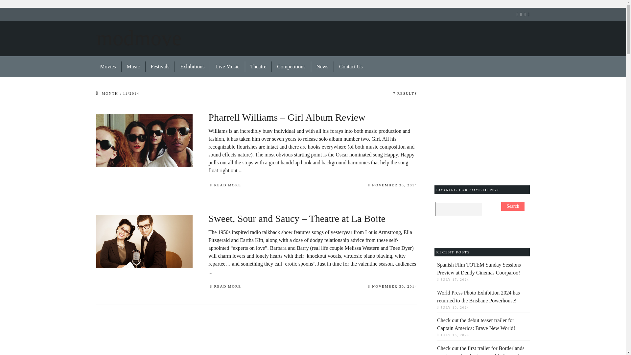  Describe the element at coordinates (255, 329) in the screenshot. I see `Advertisement` at that location.